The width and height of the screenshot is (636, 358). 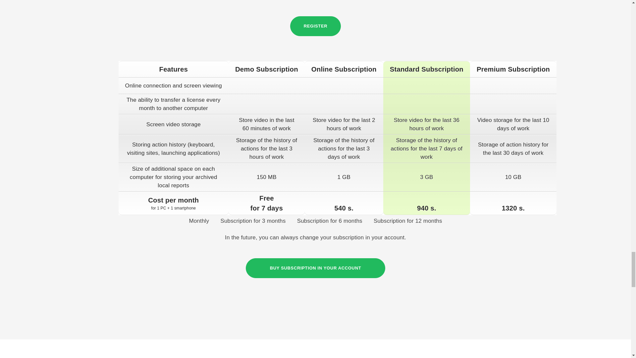 What do you see at coordinates (330, 221) in the screenshot?
I see `Subscription for 6 months` at bounding box center [330, 221].